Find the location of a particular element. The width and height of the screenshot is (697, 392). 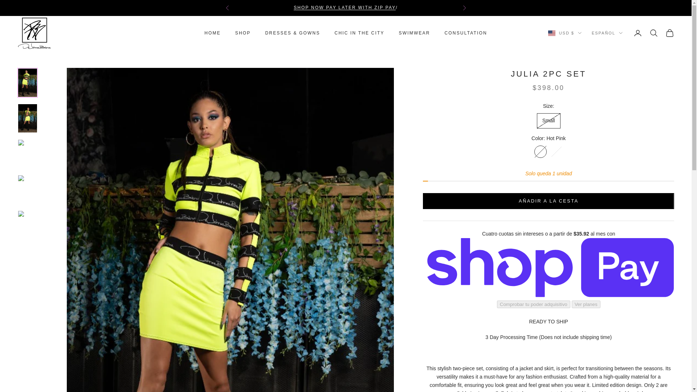

SWIMWEAR is located at coordinates (414, 33).